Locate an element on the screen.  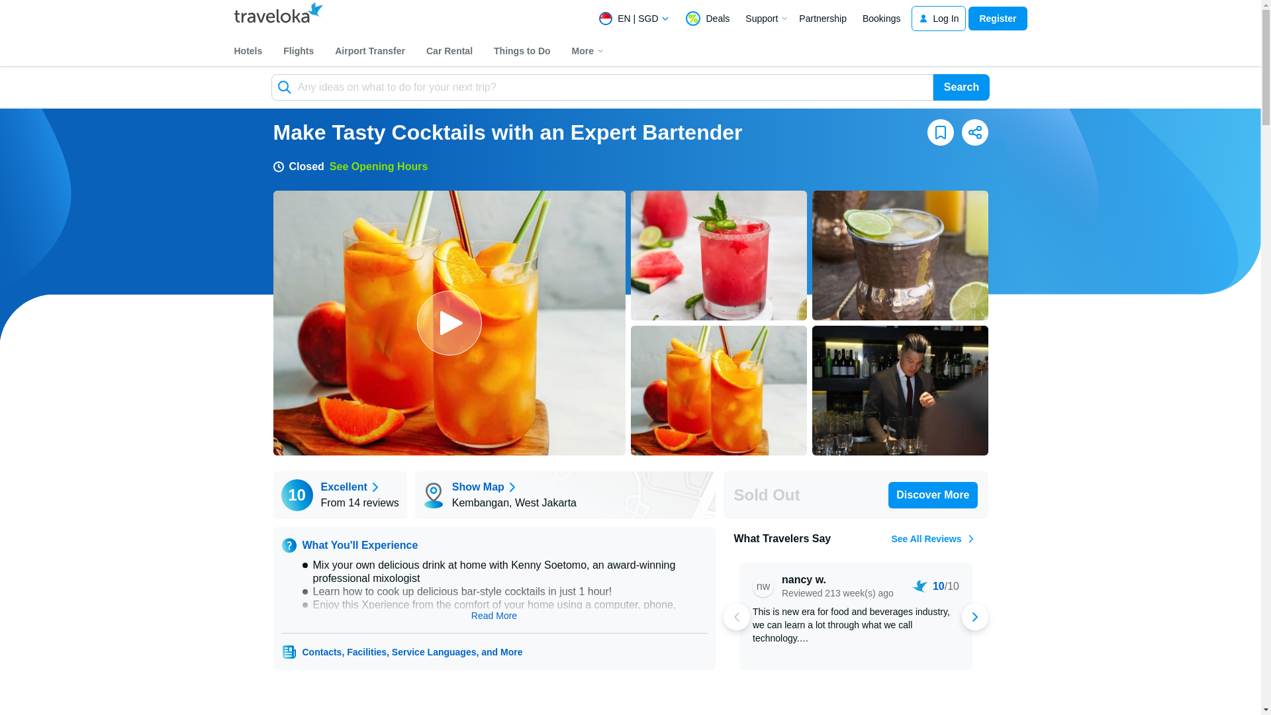
Hotels is located at coordinates (248, 51).